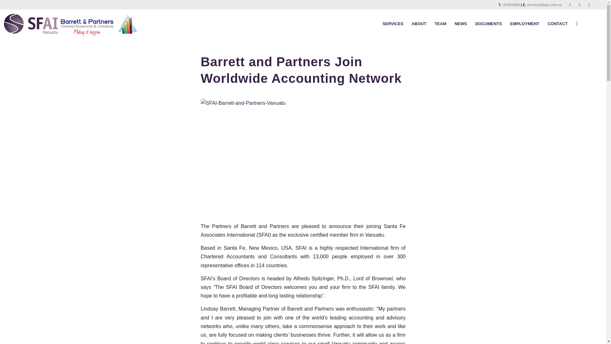 This screenshot has width=611, height=344. Describe the element at coordinates (579, 5) in the screenshot. I see `LinkedIn` at that location.